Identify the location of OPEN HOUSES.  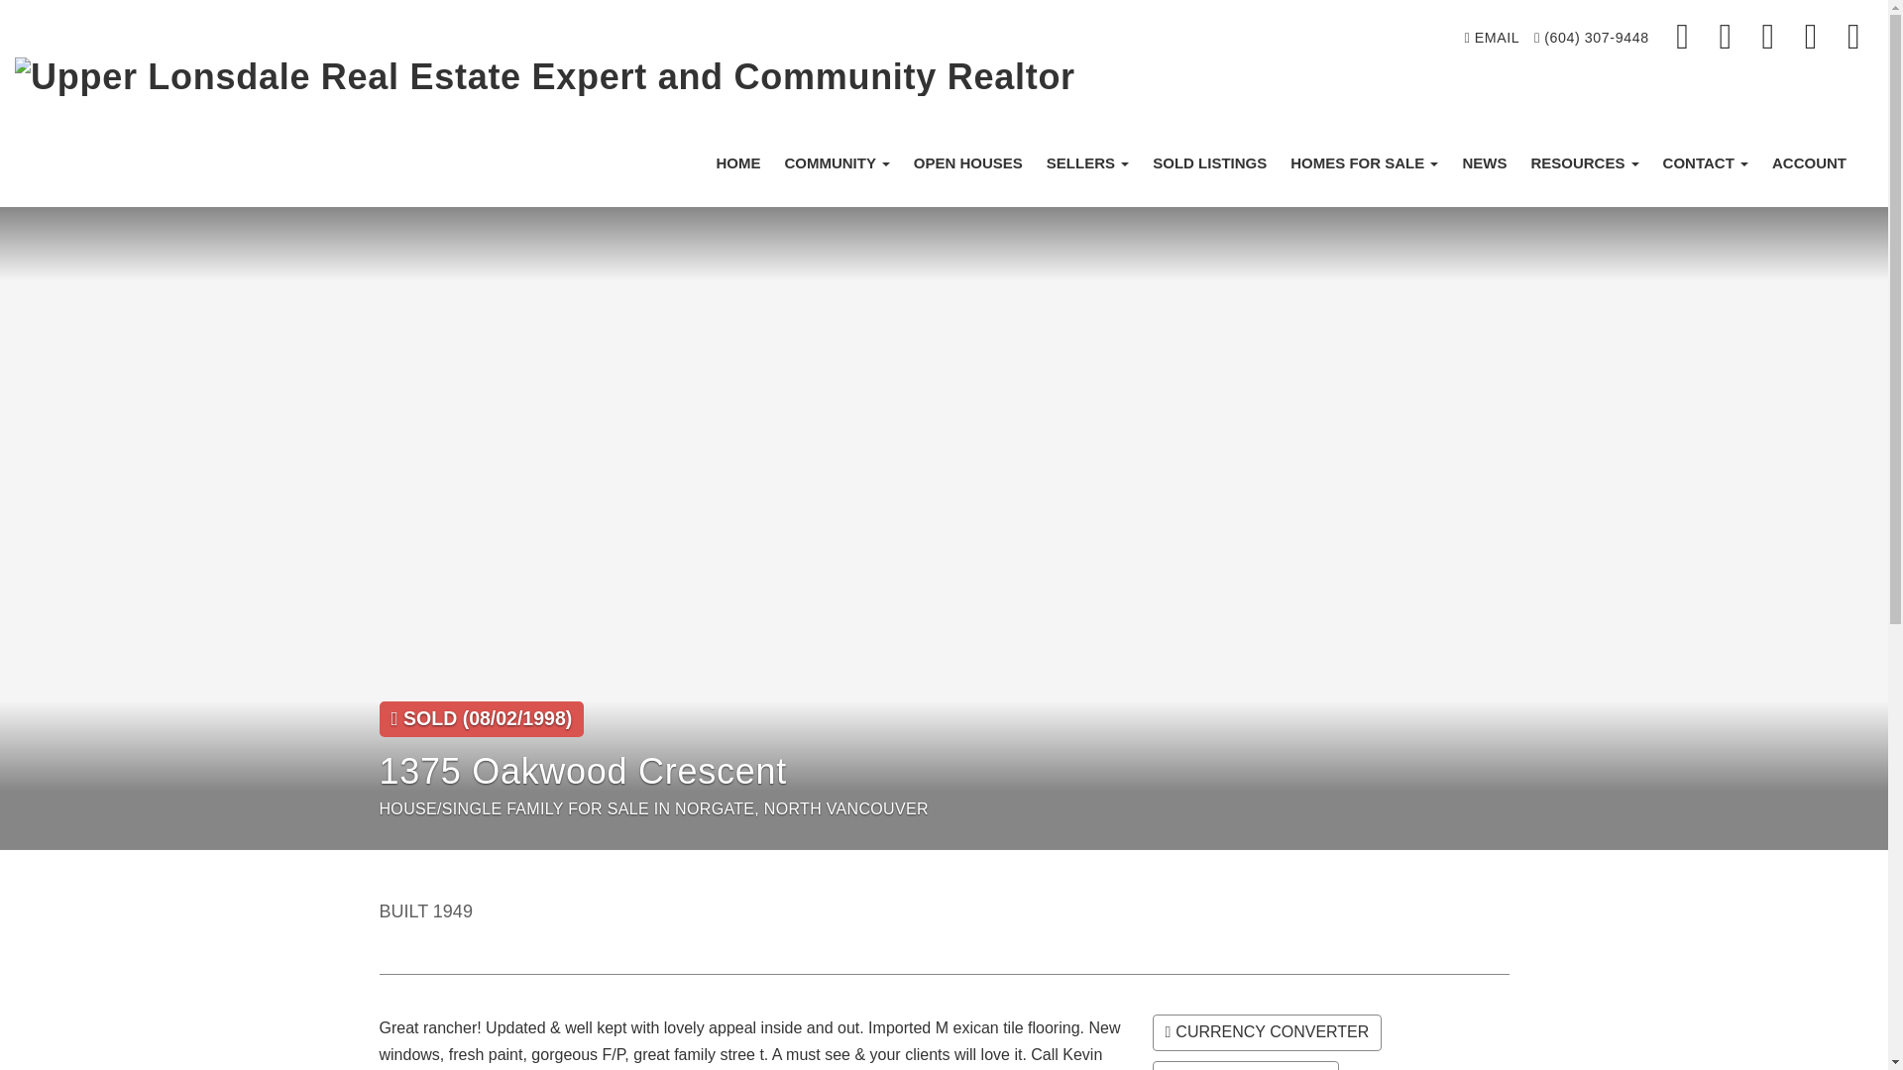
(968, 162).